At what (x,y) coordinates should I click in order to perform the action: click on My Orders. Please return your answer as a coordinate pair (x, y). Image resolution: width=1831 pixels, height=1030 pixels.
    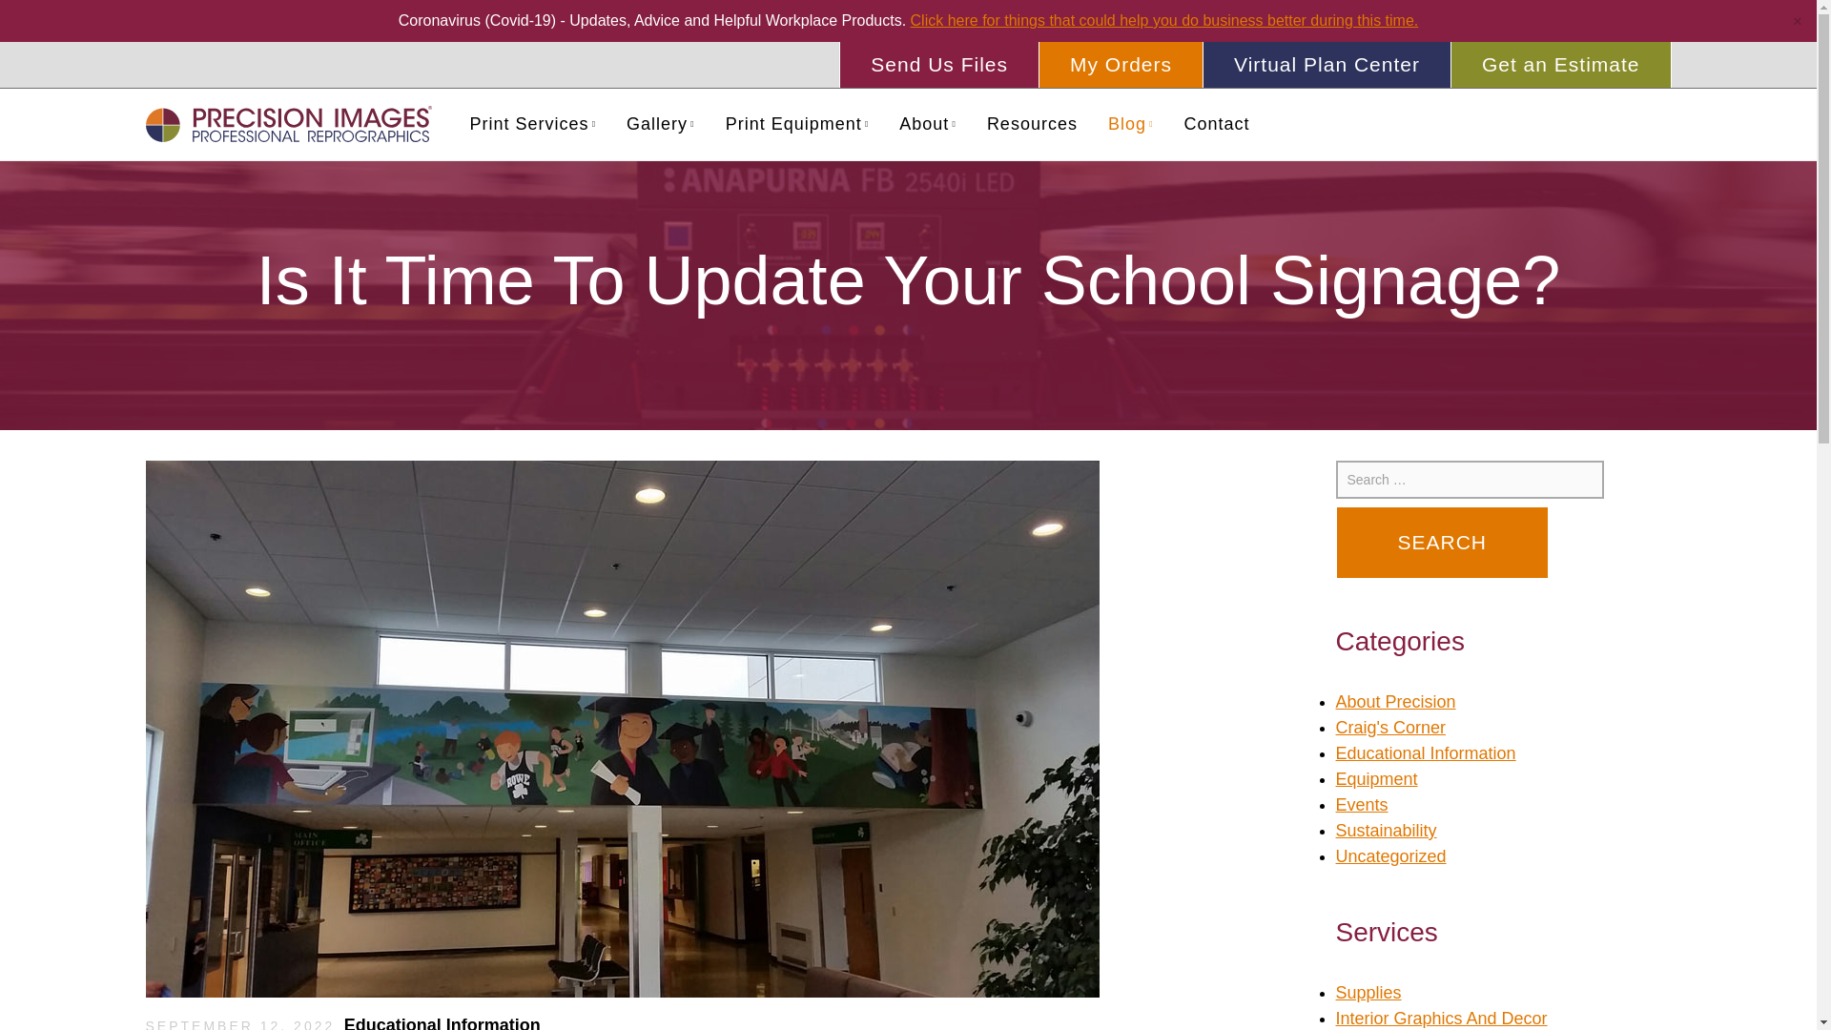
    Looking at the image, I should click on (1120, 65).